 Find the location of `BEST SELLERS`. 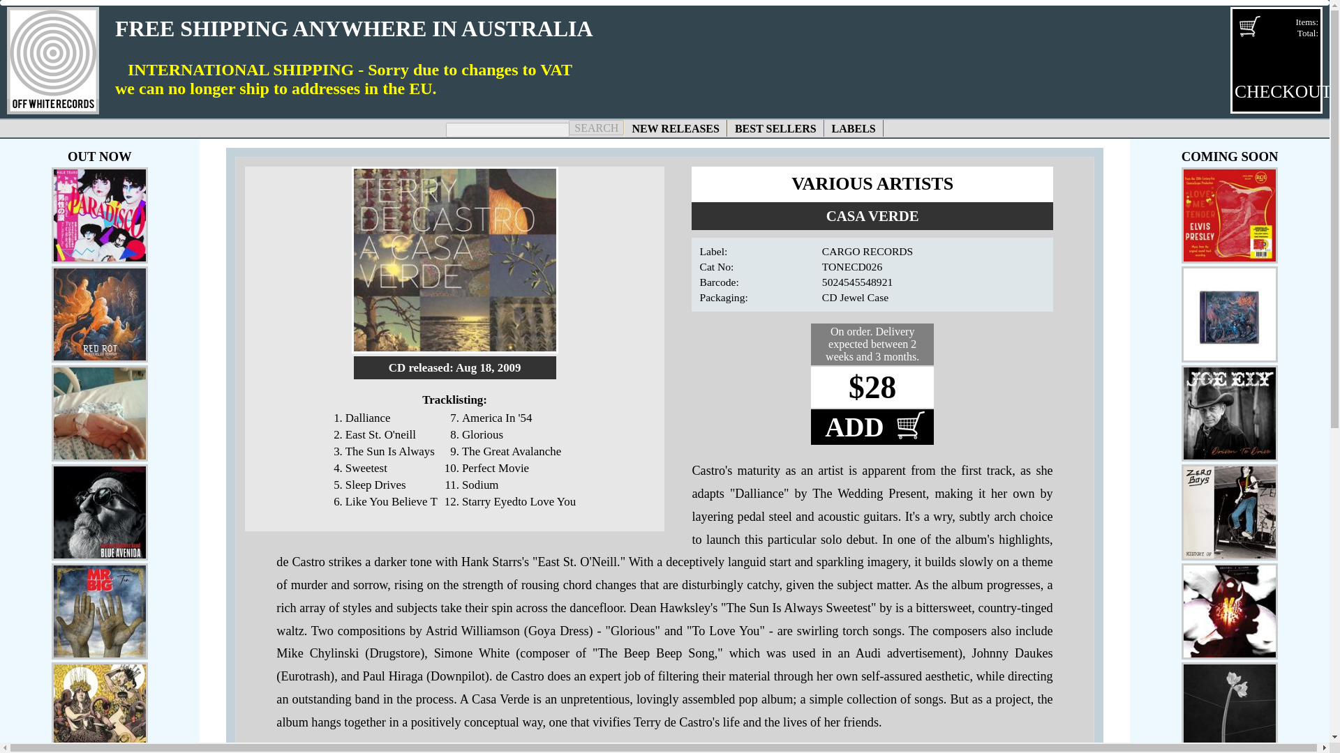

BEST SELLERS is located at coordinates (775, 128).